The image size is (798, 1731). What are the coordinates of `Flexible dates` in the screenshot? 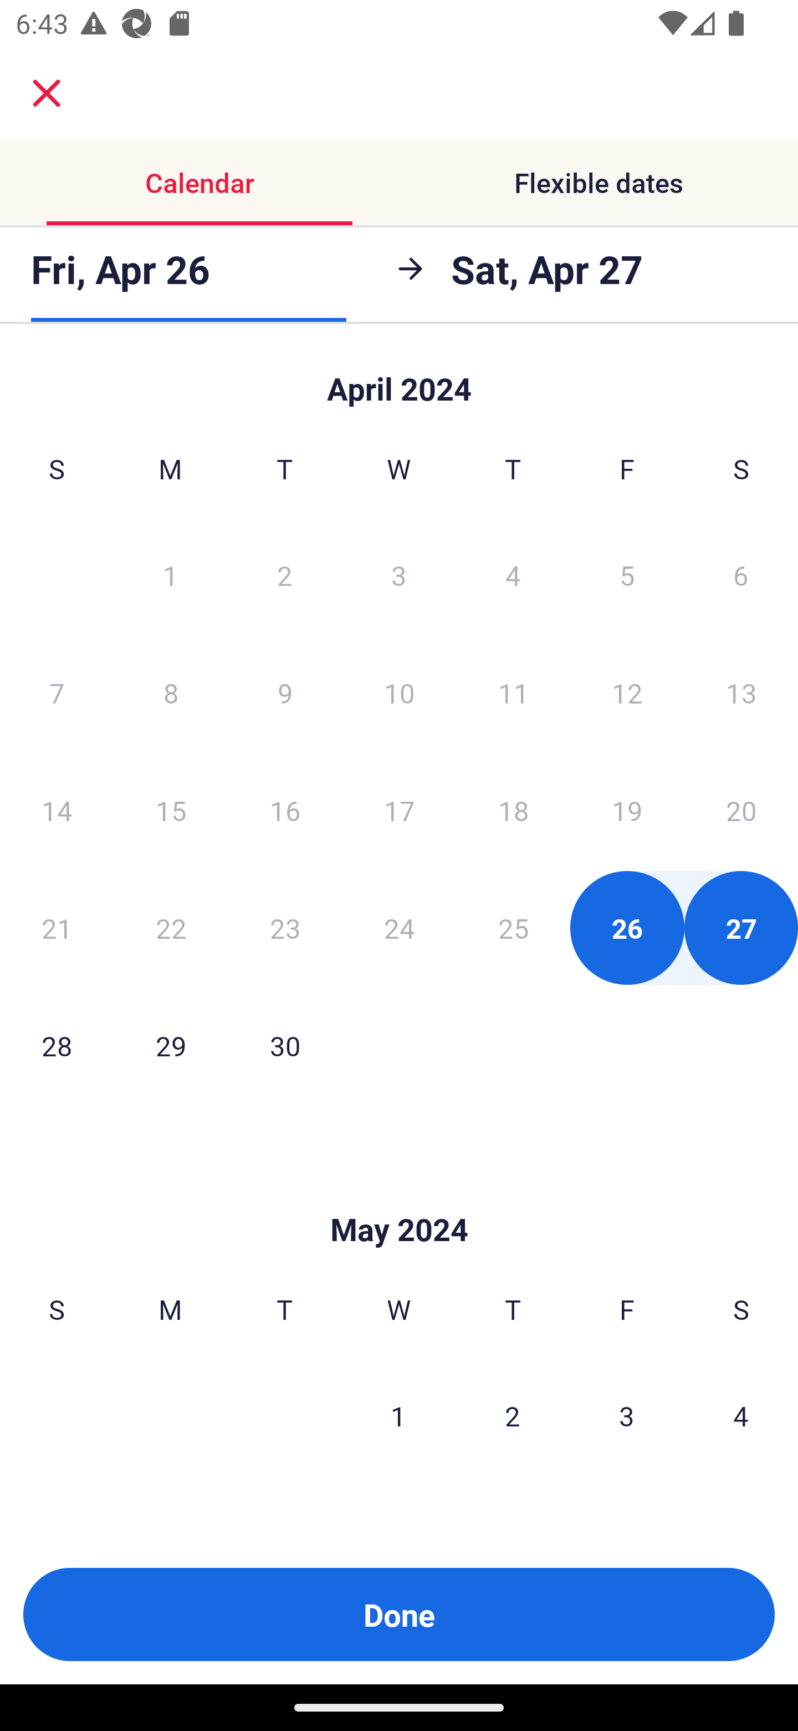 It's located at (598, 182).